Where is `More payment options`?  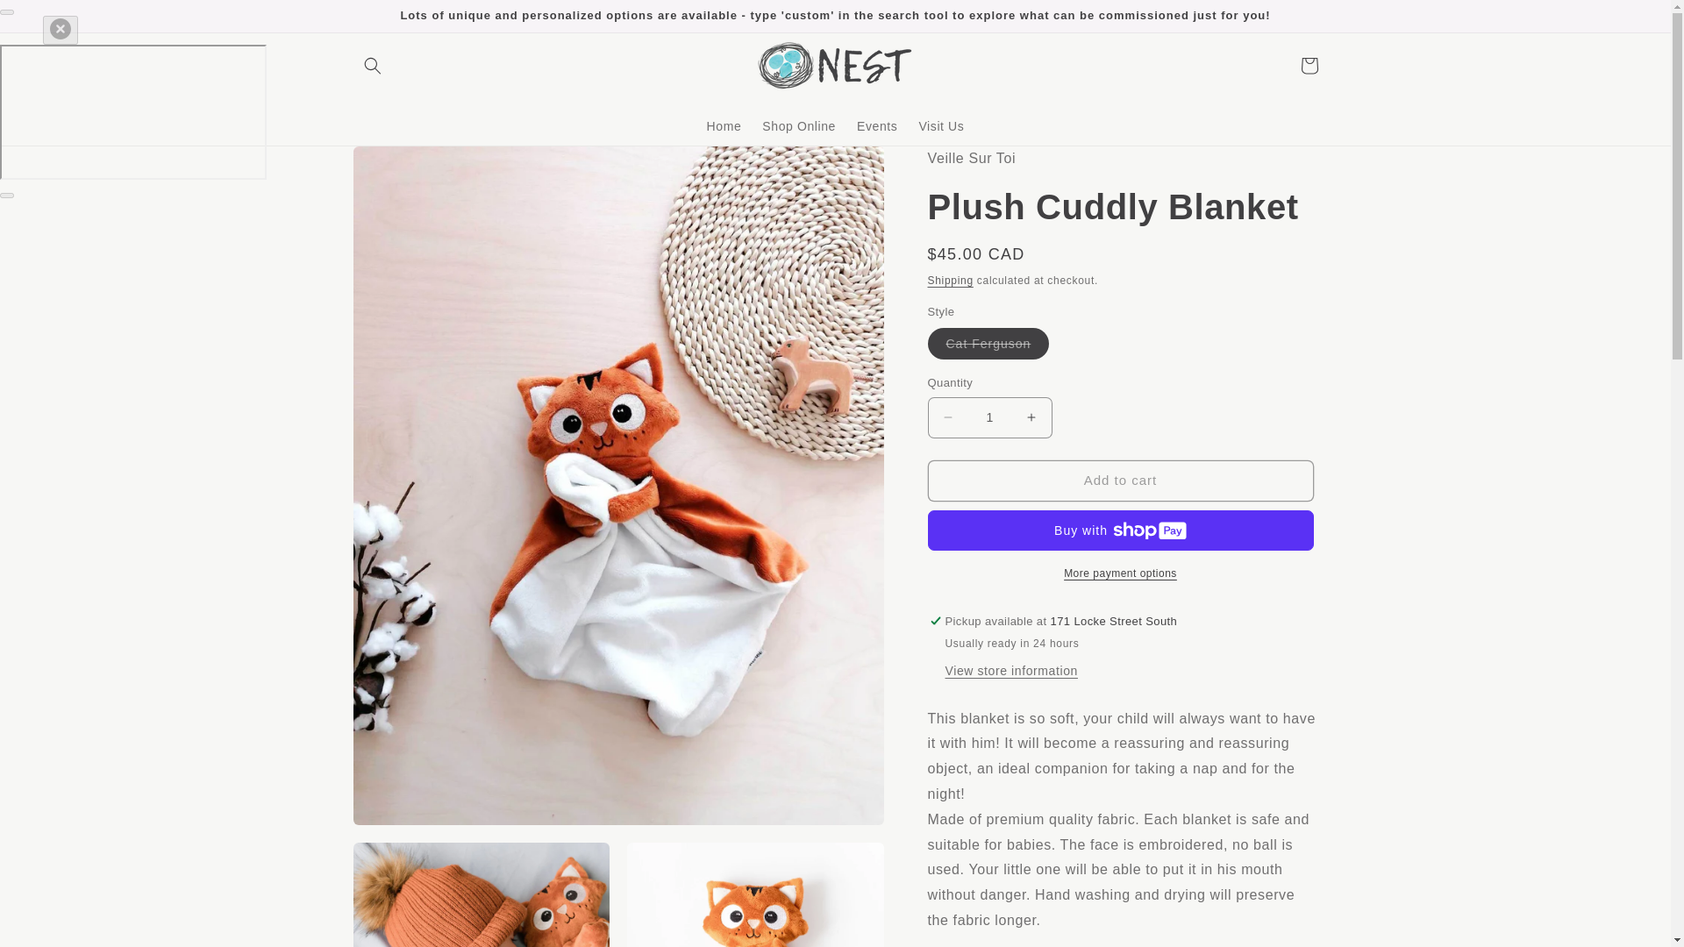 More payment options is located at coordinates (1120, 573).